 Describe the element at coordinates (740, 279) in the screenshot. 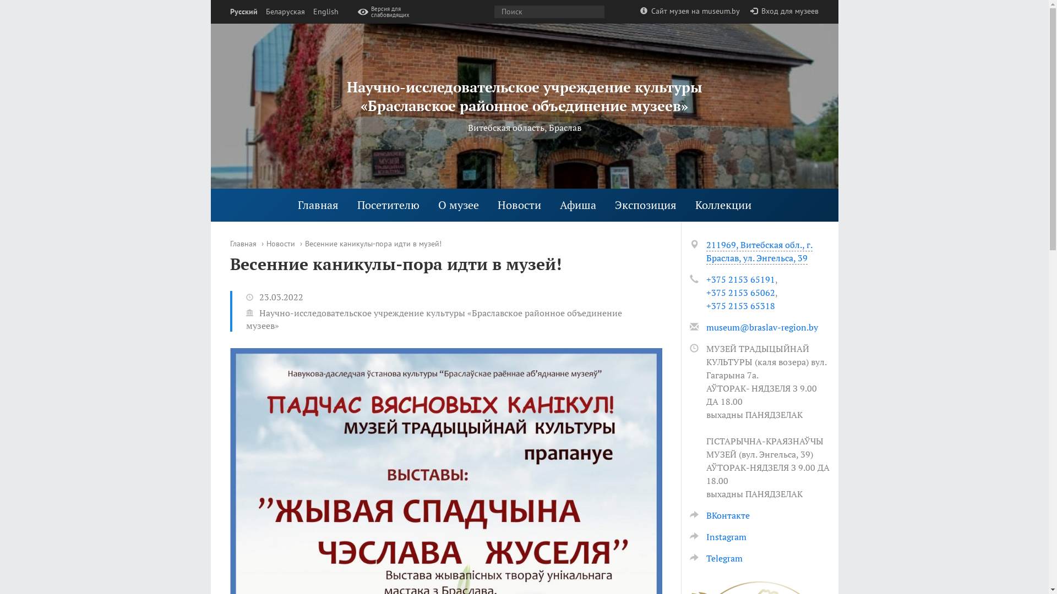

I see `+375 2153 65191` at that location.